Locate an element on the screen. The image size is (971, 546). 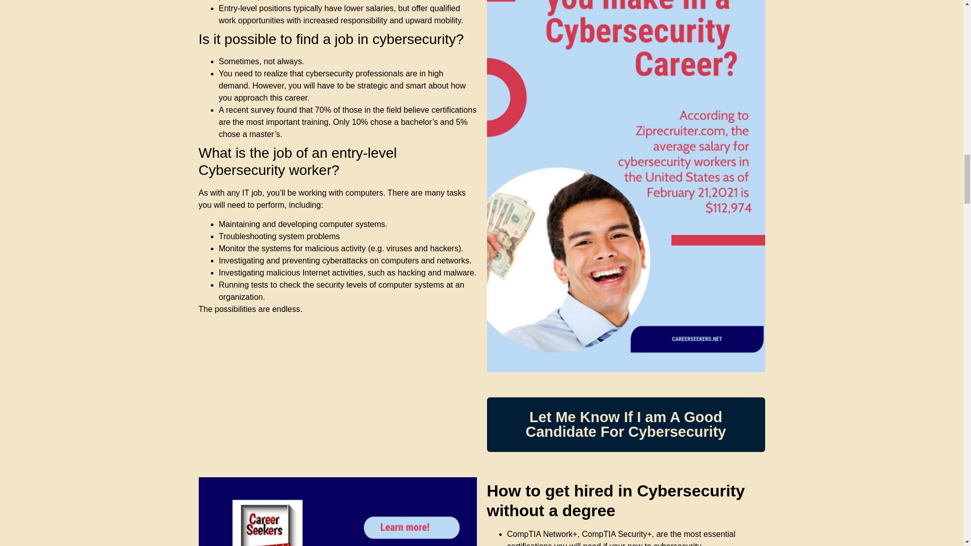
Let Me Know If I am A Good Candidate For Cybersecurity is located at coordinates (625, 425).